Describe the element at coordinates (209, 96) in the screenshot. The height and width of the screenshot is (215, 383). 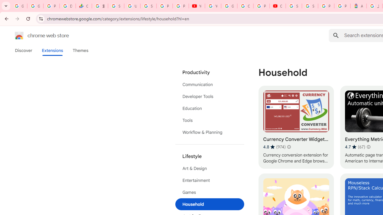
I see `Developer Tools` at that location.